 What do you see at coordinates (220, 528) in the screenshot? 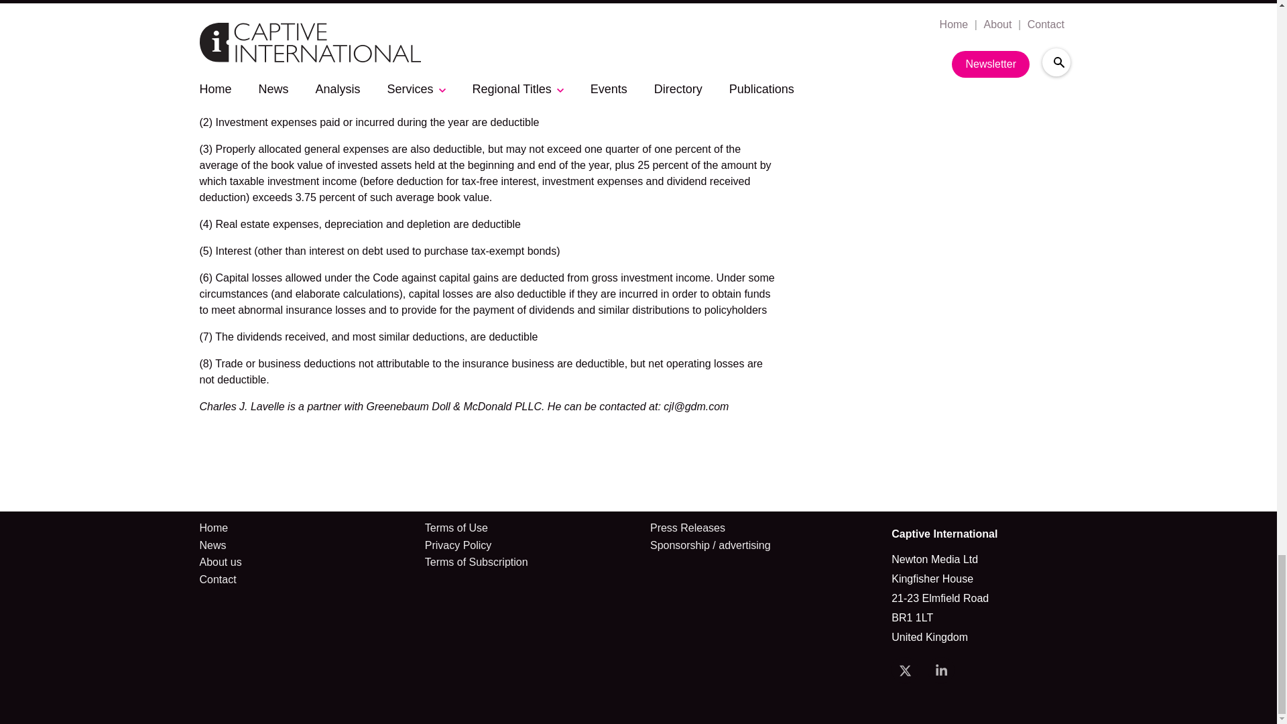
I see `Home` at bounding box center [220, 528].